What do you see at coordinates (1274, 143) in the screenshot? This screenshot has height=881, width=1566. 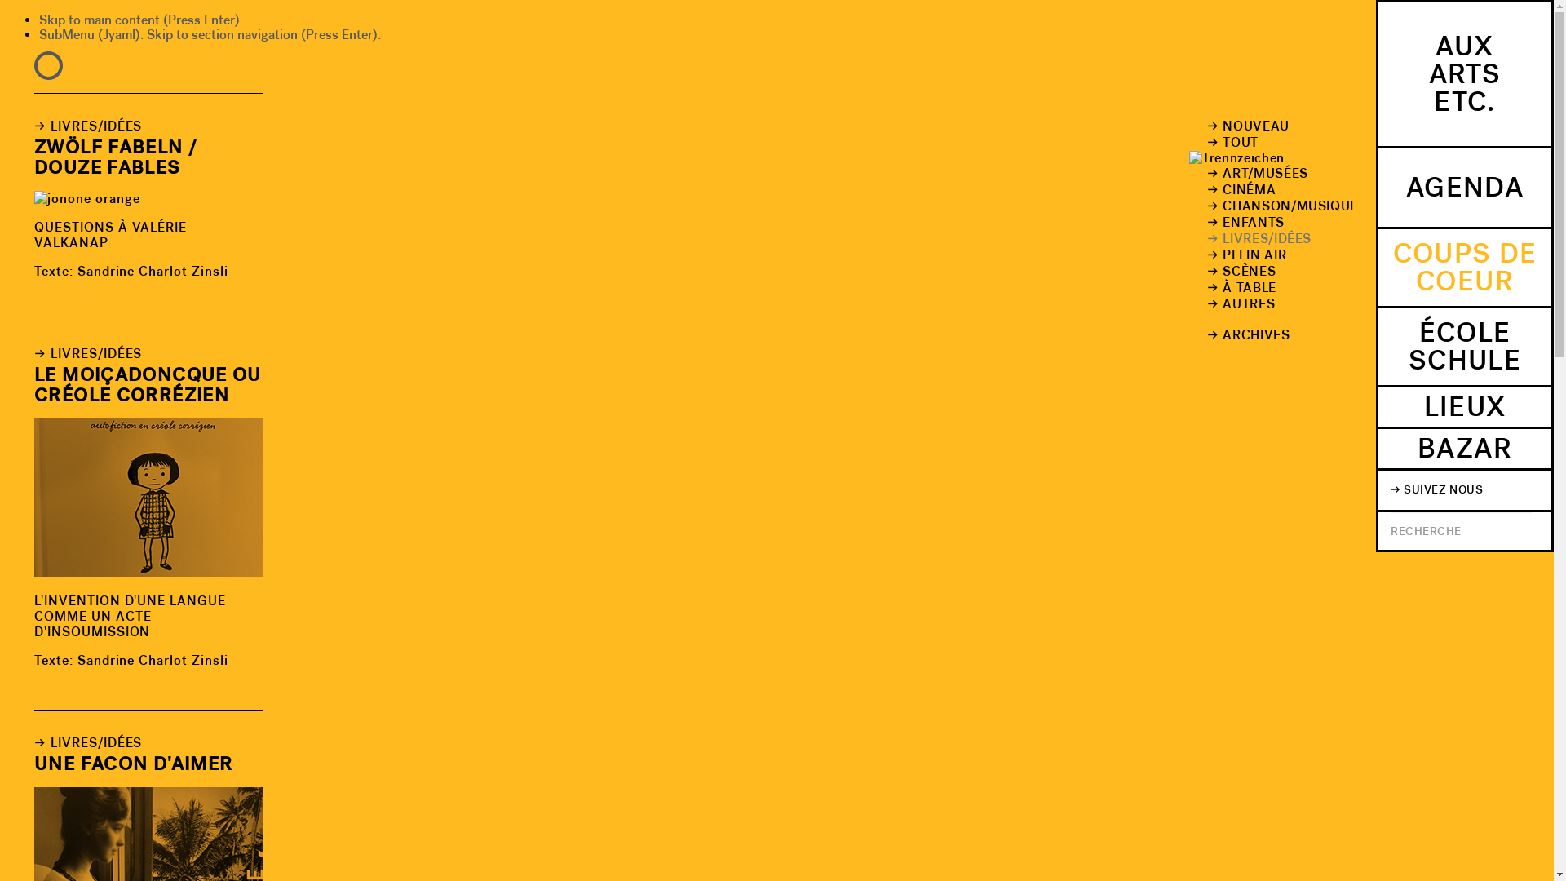 I see `TOUT` at bounding box center [1274, 143].